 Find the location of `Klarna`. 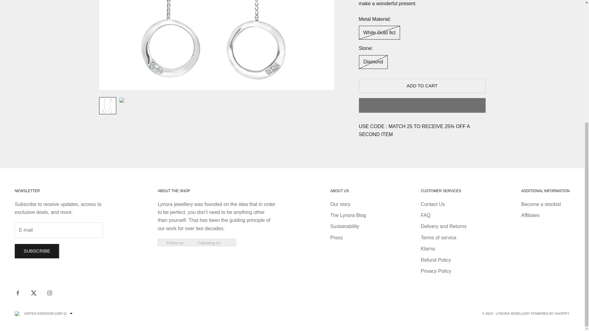

Klarna is located at coordinates (427, 249).